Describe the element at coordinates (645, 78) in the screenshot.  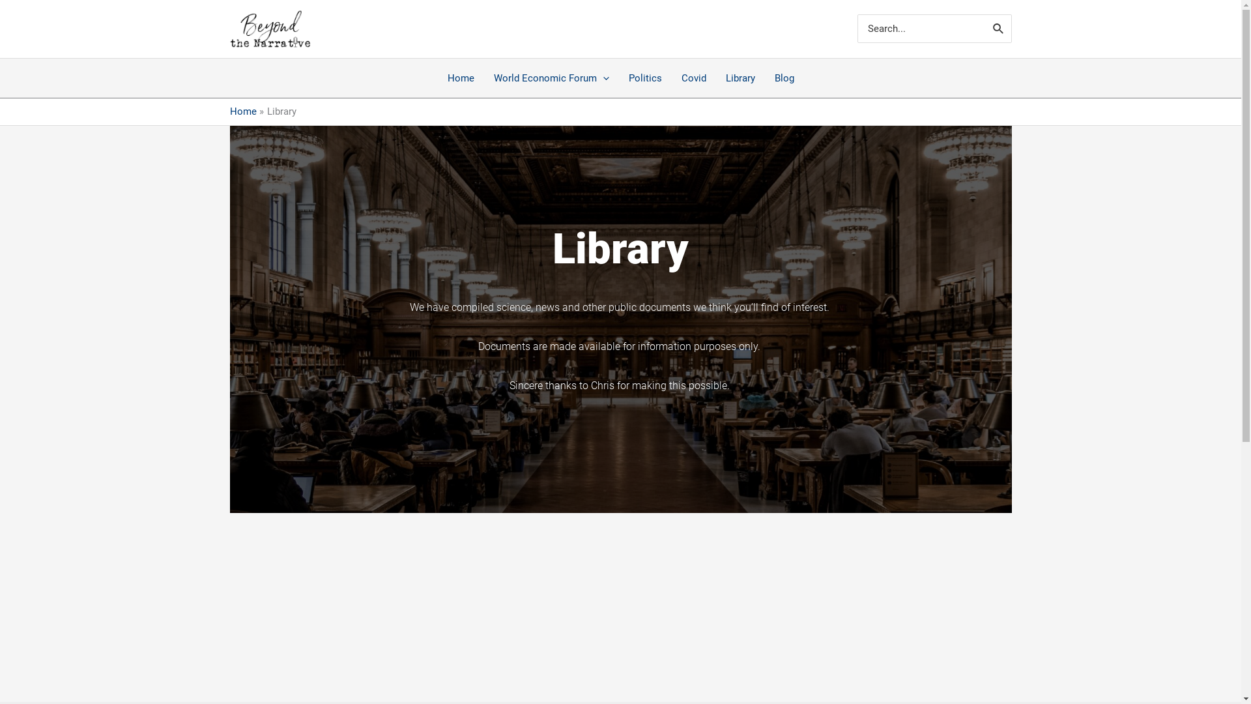
I see `Politics` at that location.